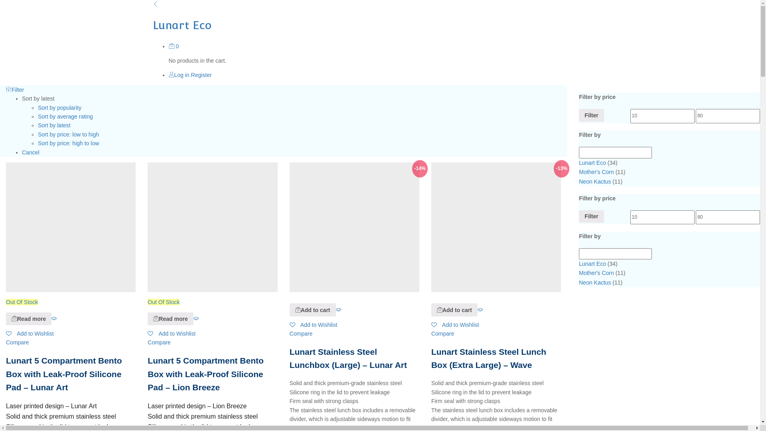 This screenshot has height=431, width=766. I want to click on Read more, so click(156, 318).